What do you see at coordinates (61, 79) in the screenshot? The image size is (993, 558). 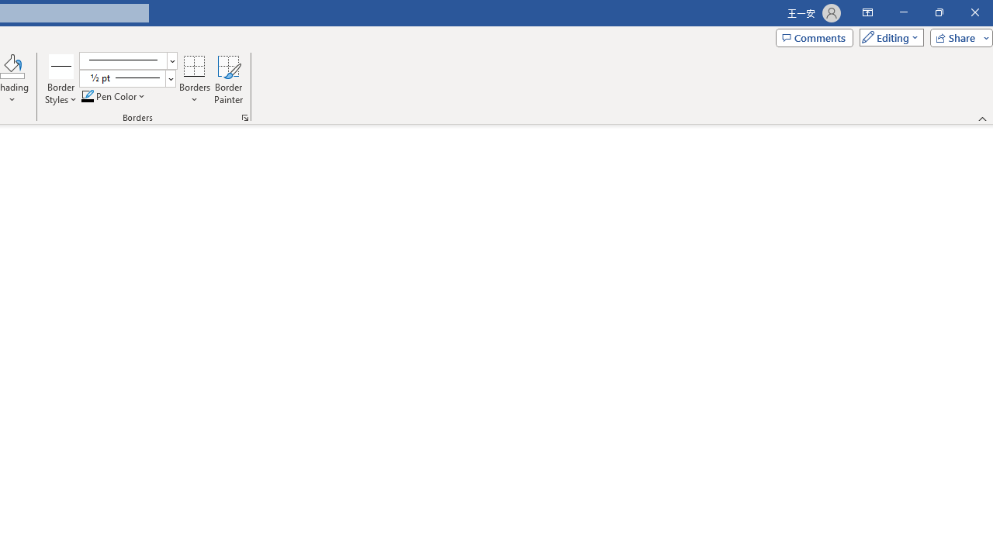 I see `Border Styles` at bounding box center [61, 79].